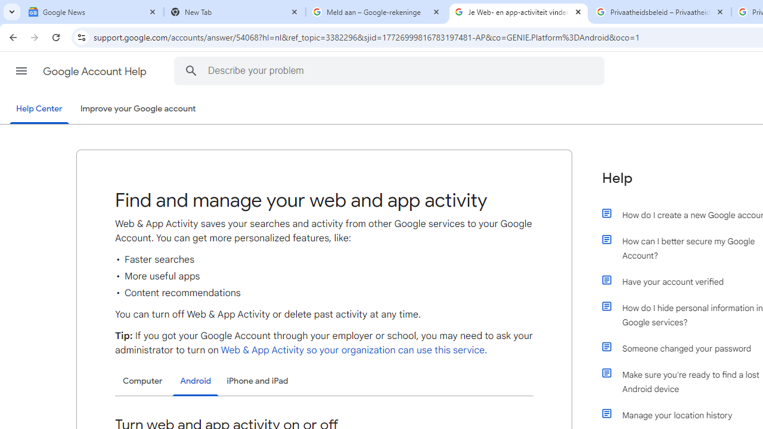 The width and height of the screenshot is (763, 429). Describe the element at coordinates (6, 7) in the screenshot. I see `System` at that location.